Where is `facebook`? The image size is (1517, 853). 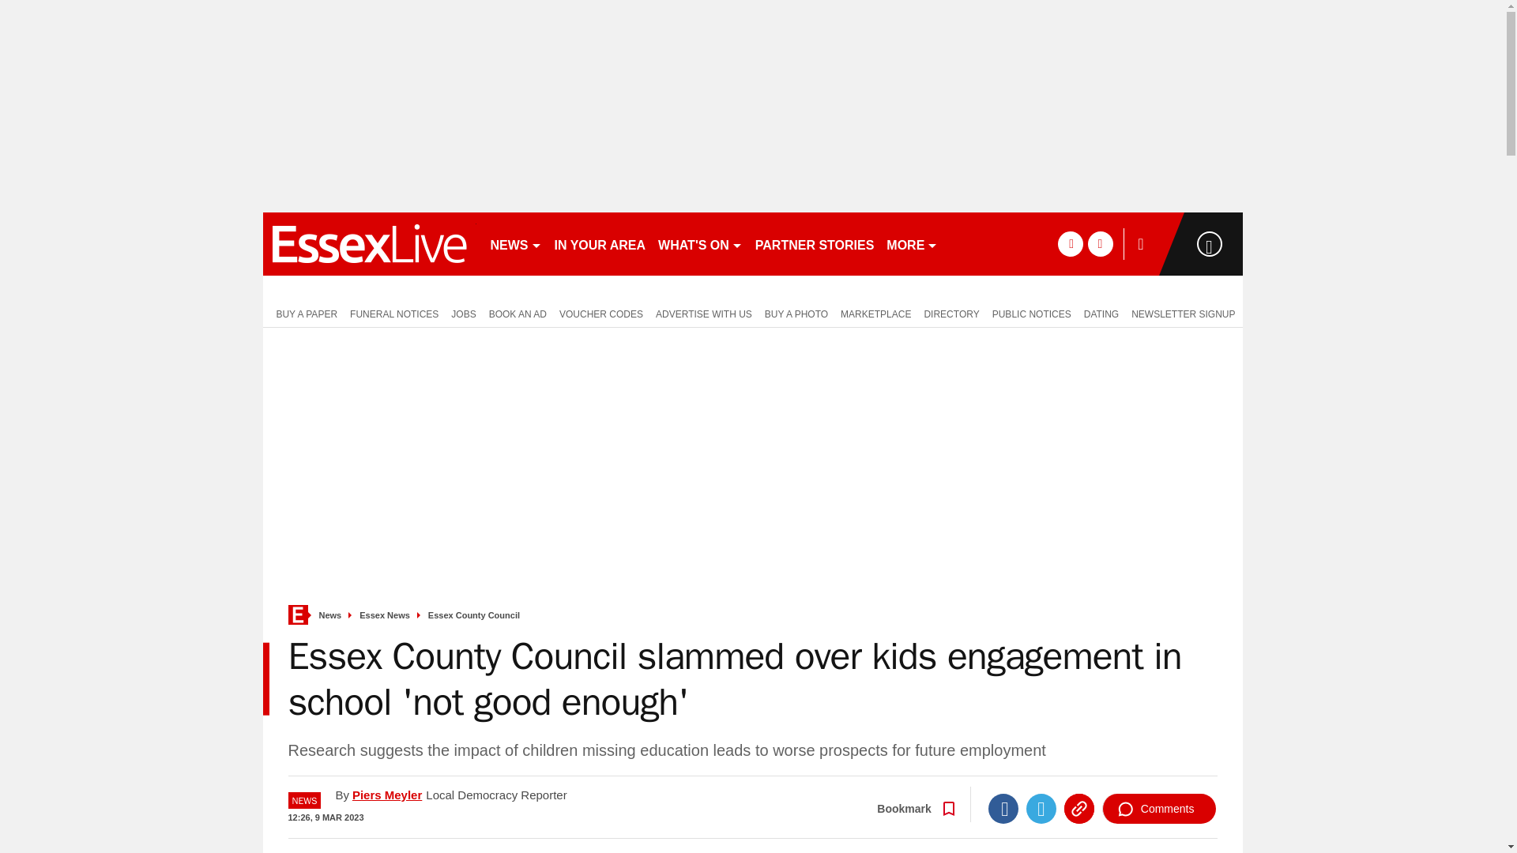
facebook is located at coordinates (1070, 243).